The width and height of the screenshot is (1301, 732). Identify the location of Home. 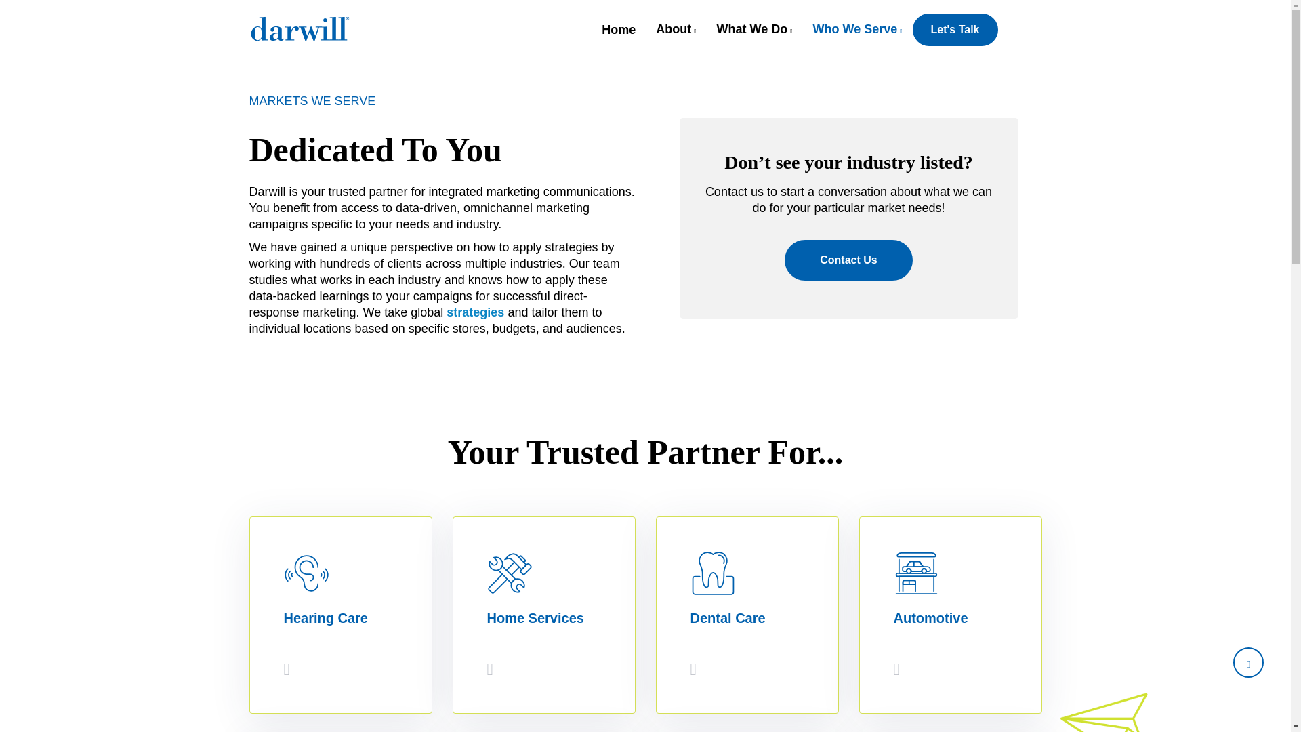
(310, 35).